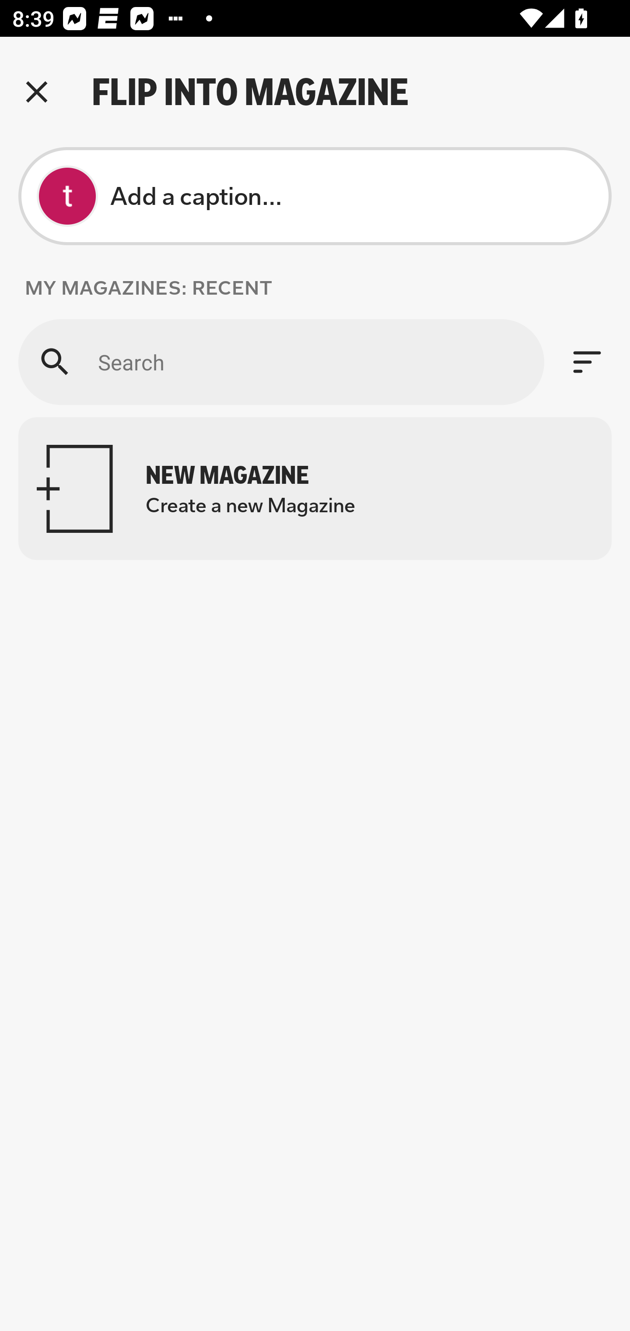 The height and width of the screenshot is (1331, 630). Describe the element at coordinates (315, 489) in the screenshot. I see `NEW MAGAZINE Create a new Magazine` at that location.